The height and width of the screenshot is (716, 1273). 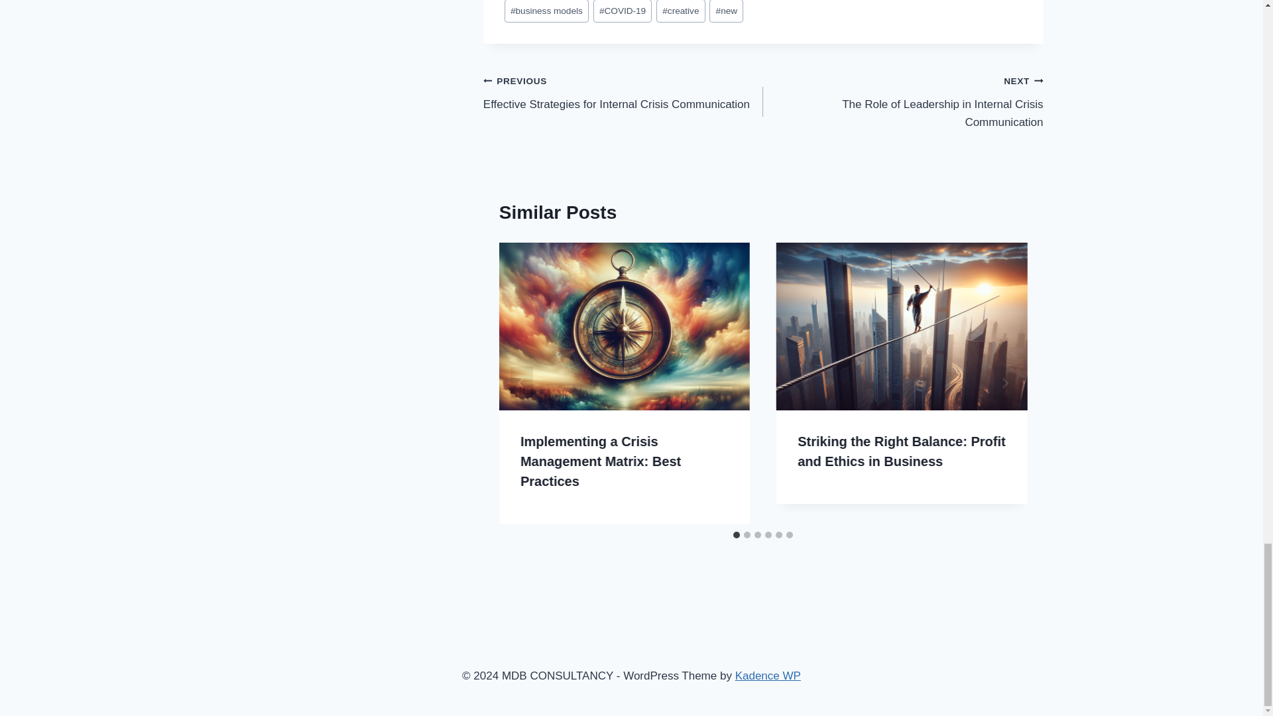 What do you see at coordinates (902, 101) in the screenshot?
I see `business models` at bounding box center [902, 101].